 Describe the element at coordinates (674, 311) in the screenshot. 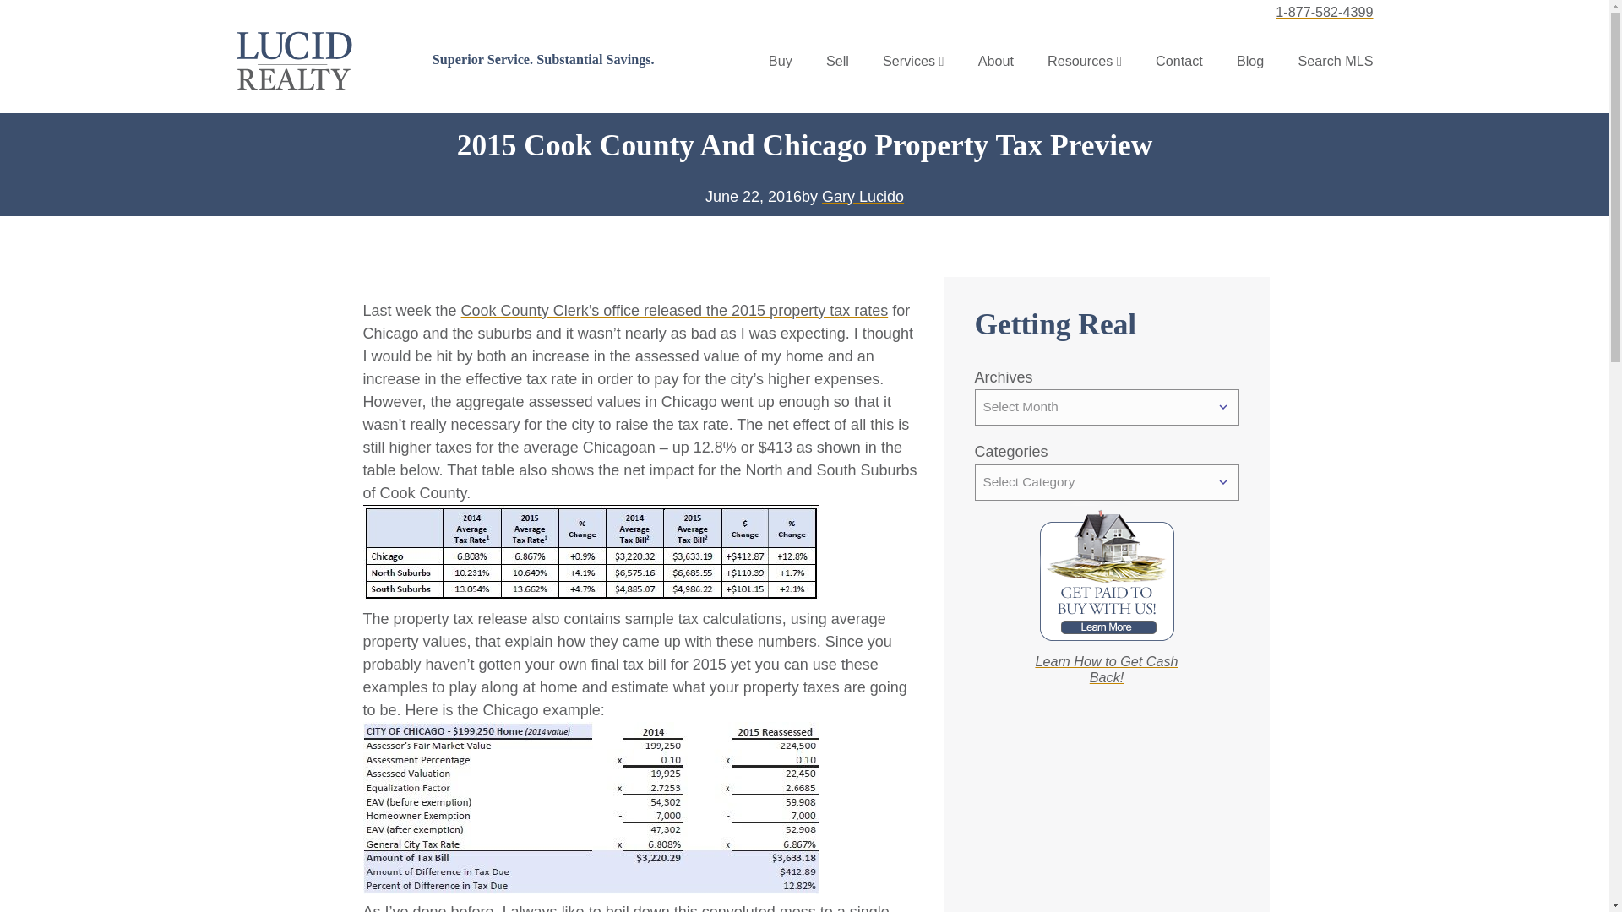

I see `Cook county property tax rates released` at that location.